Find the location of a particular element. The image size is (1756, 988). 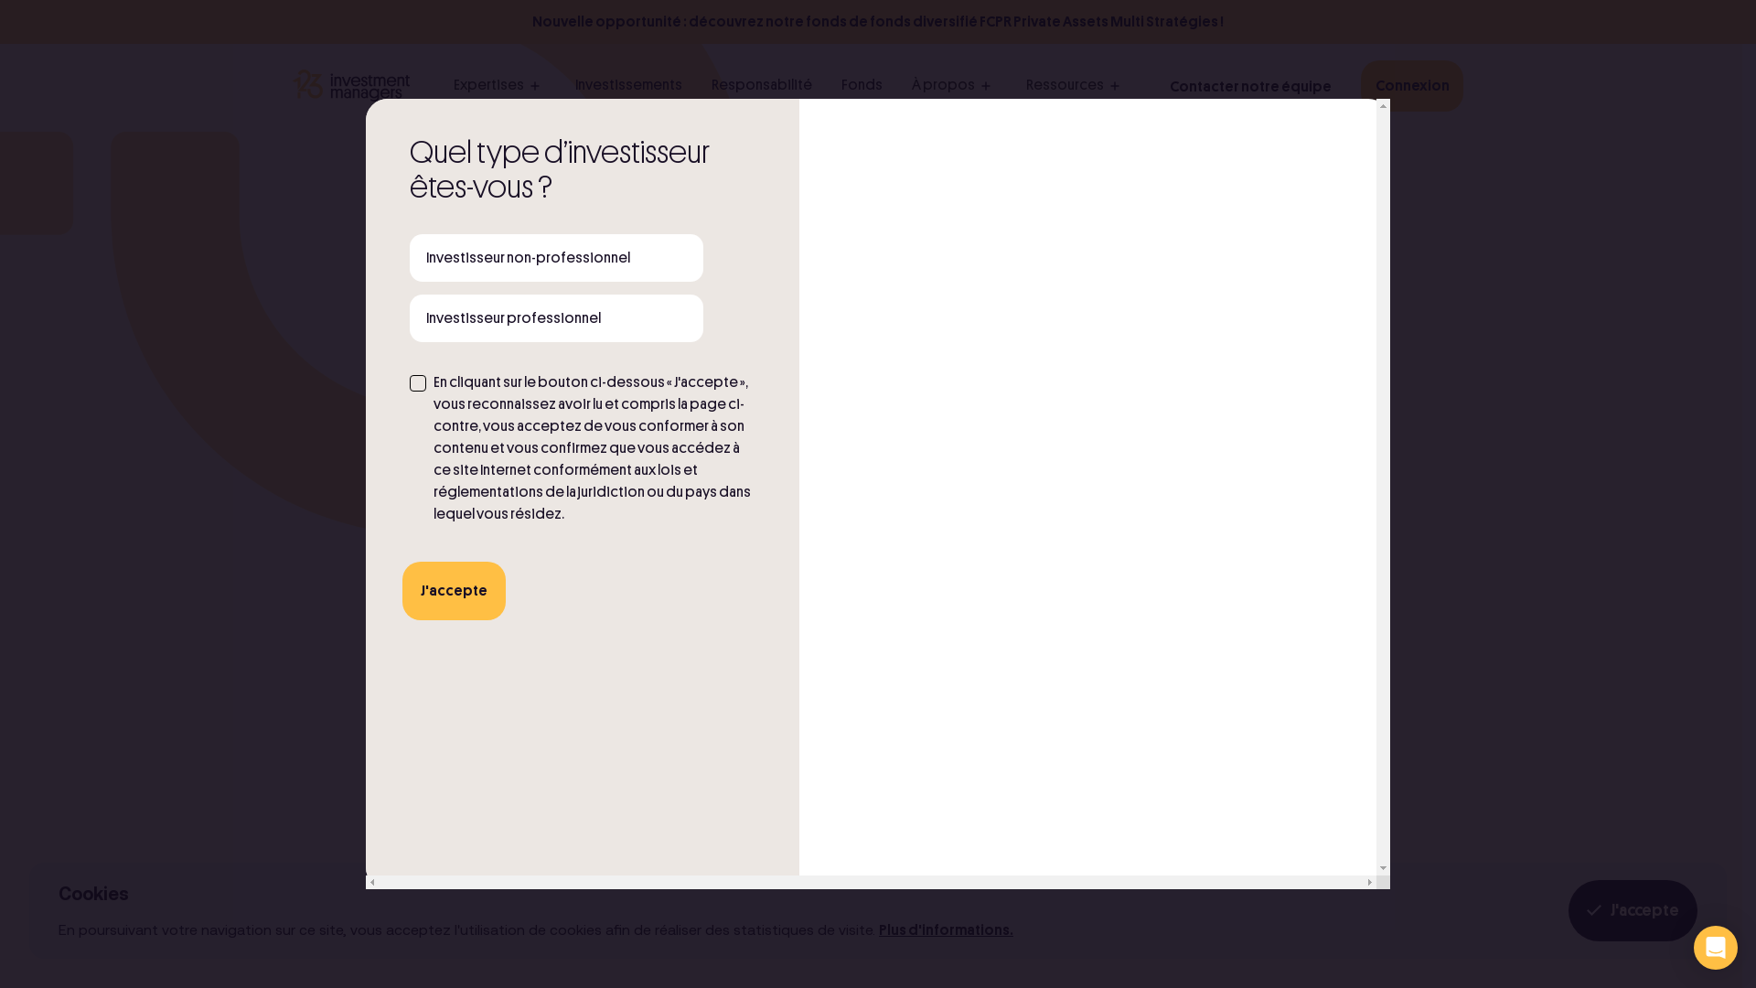

Fonds is located at coordinates (862, 86).